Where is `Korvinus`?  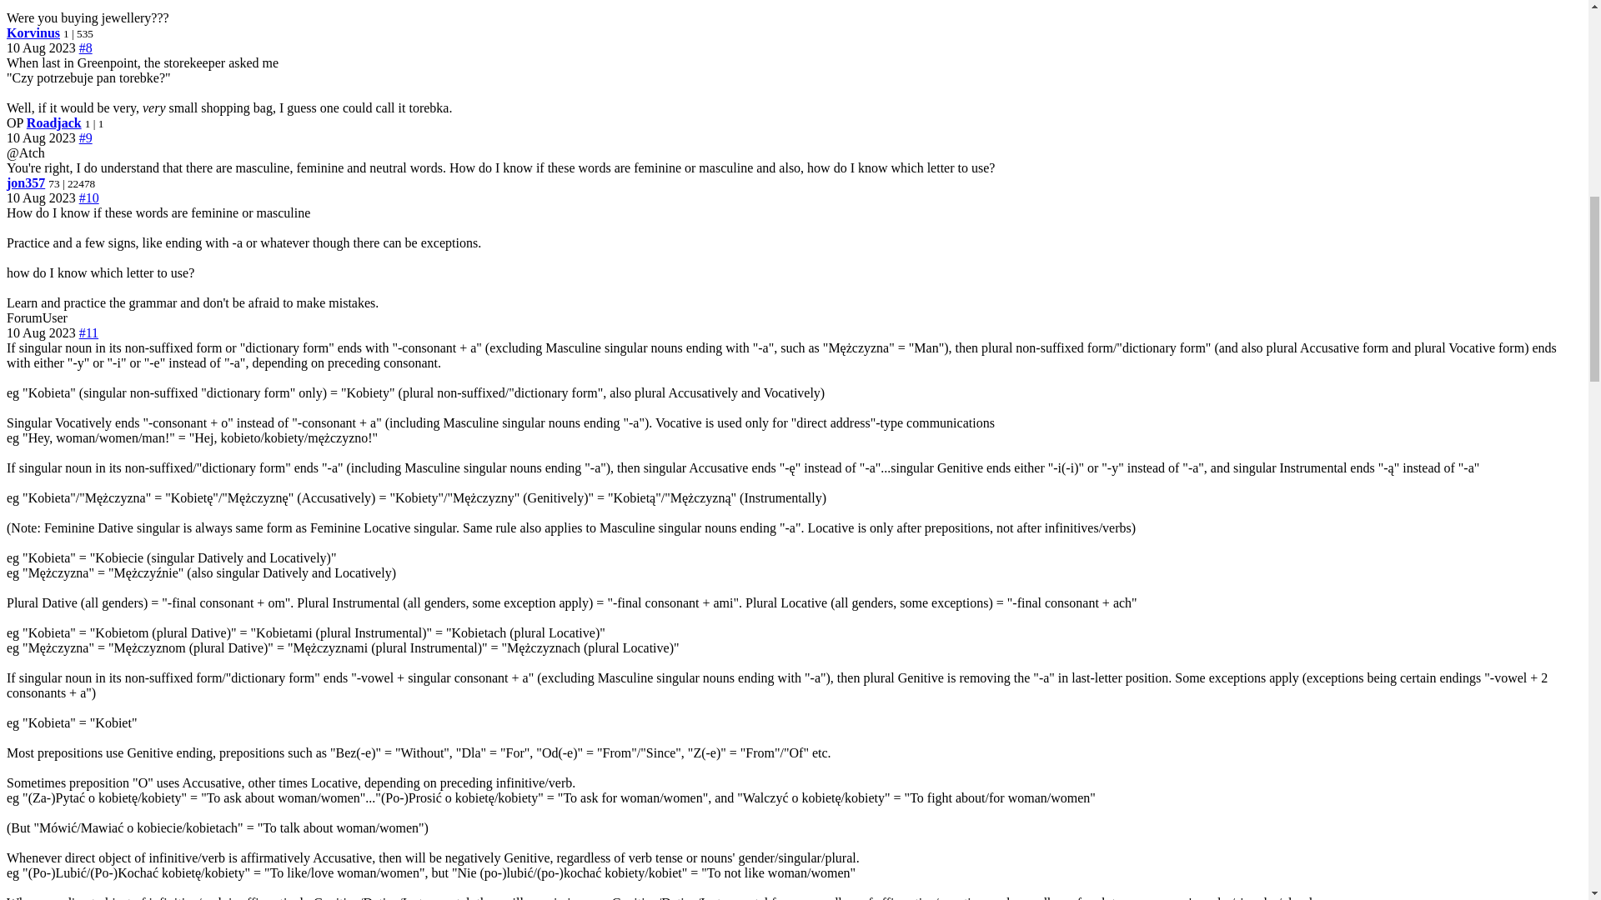 Korvinus is located at coordinates (33, 32).